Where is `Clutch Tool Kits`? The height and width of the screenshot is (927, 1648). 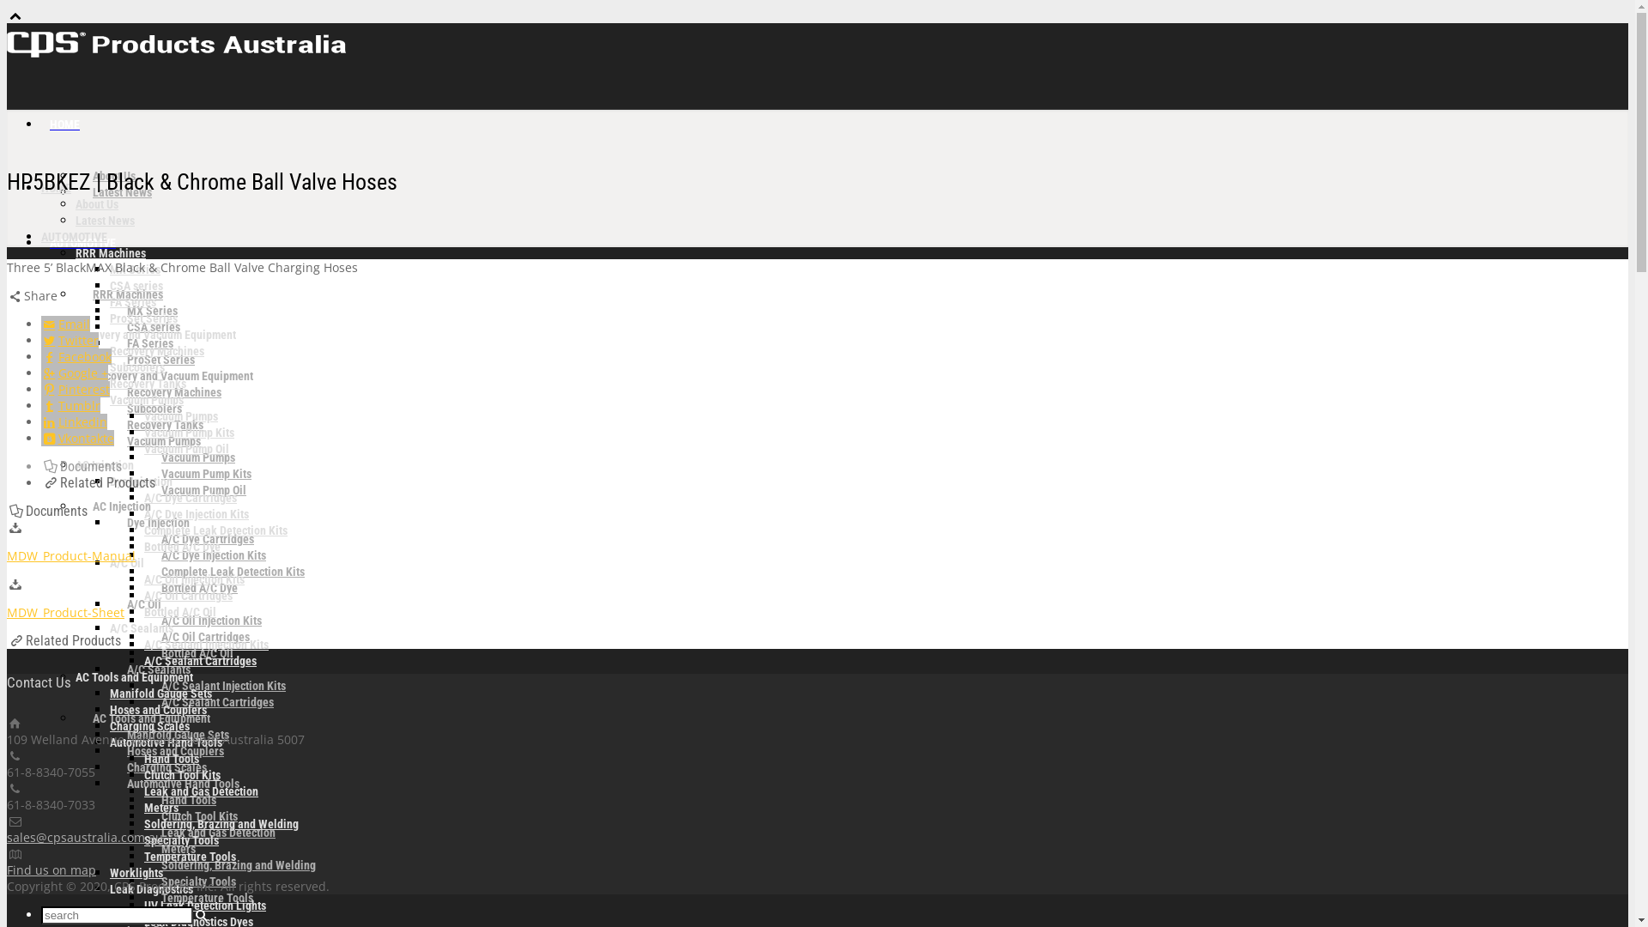
Clutch Tool Kits is located at coordinates (182, 775).